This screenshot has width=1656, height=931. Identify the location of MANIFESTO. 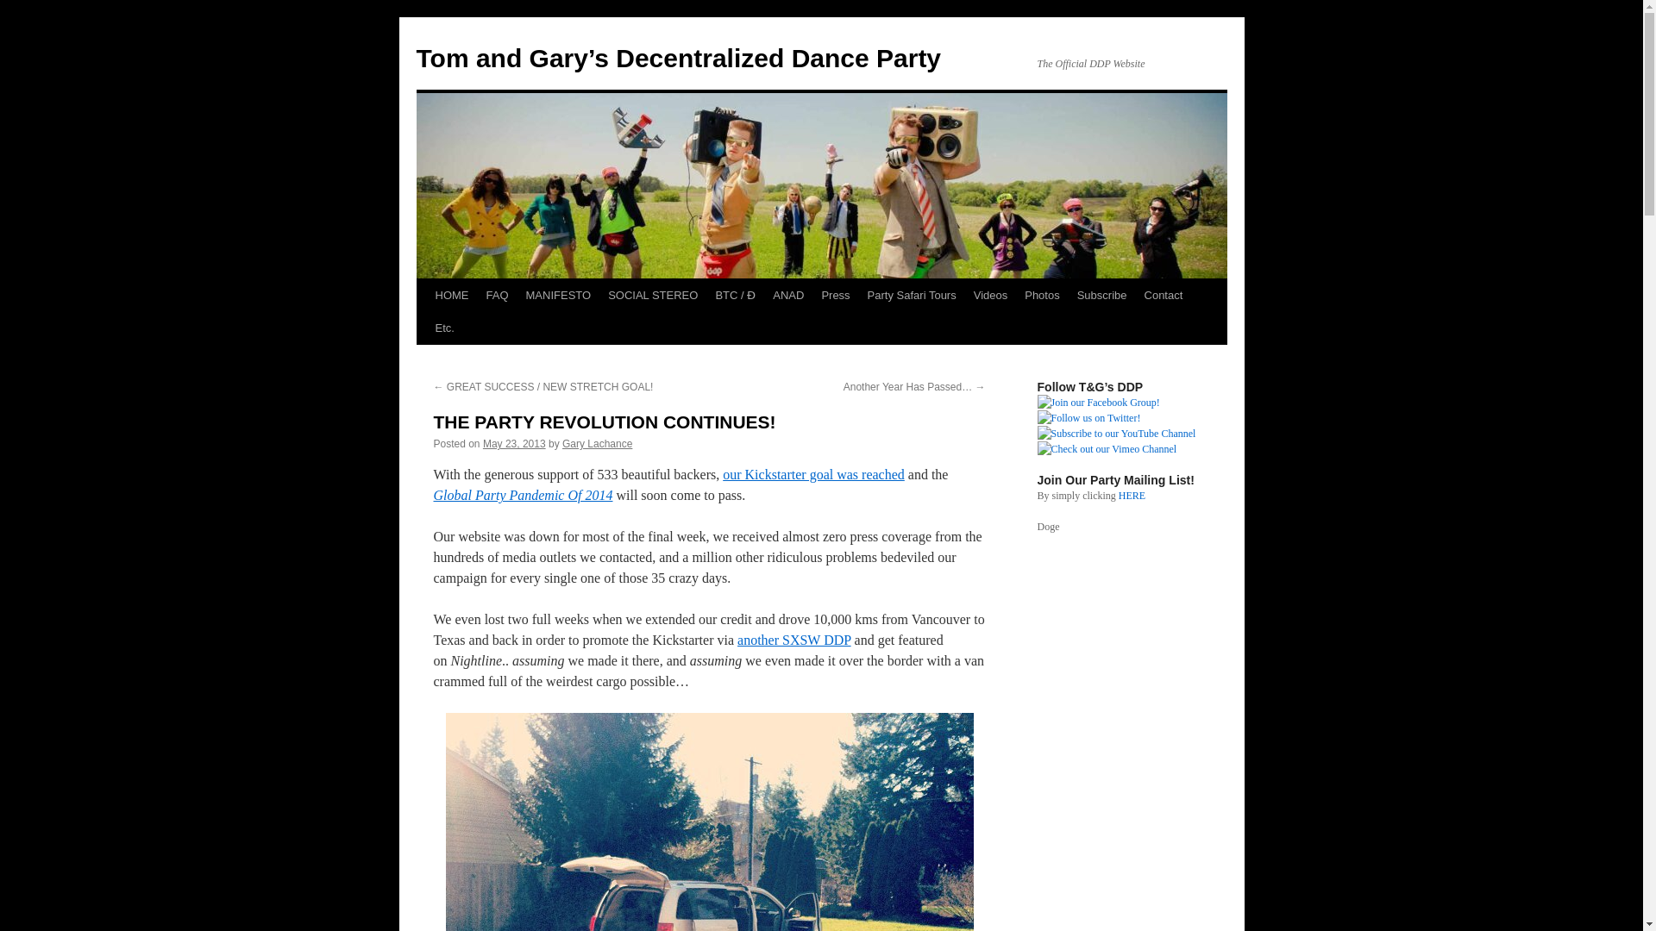
(558, 295).